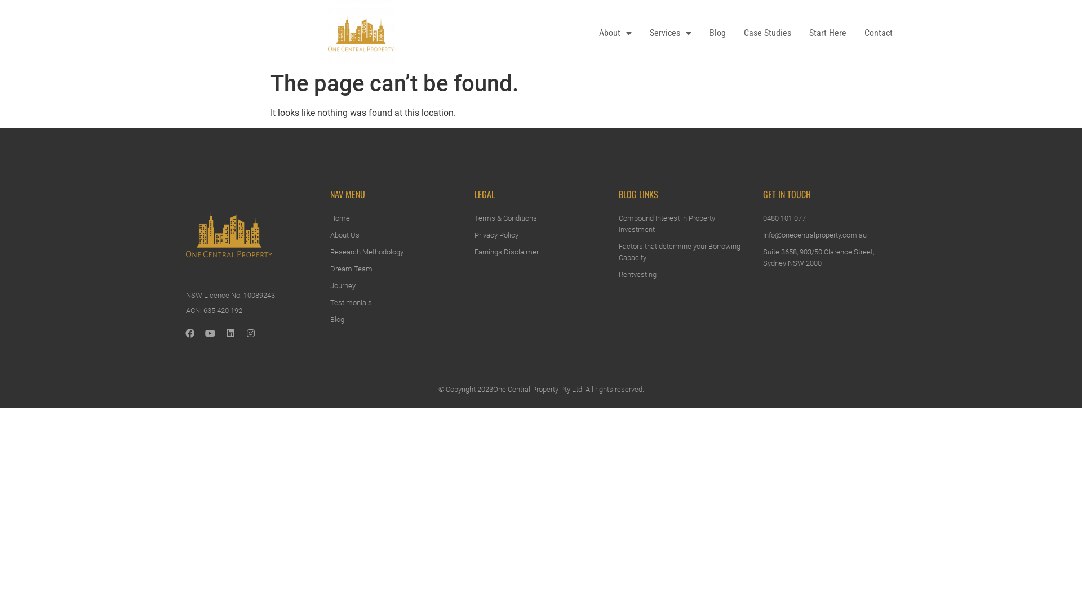 This screenshot has height=608, width=1082. I want to click on Start Here, so click(828, 33).